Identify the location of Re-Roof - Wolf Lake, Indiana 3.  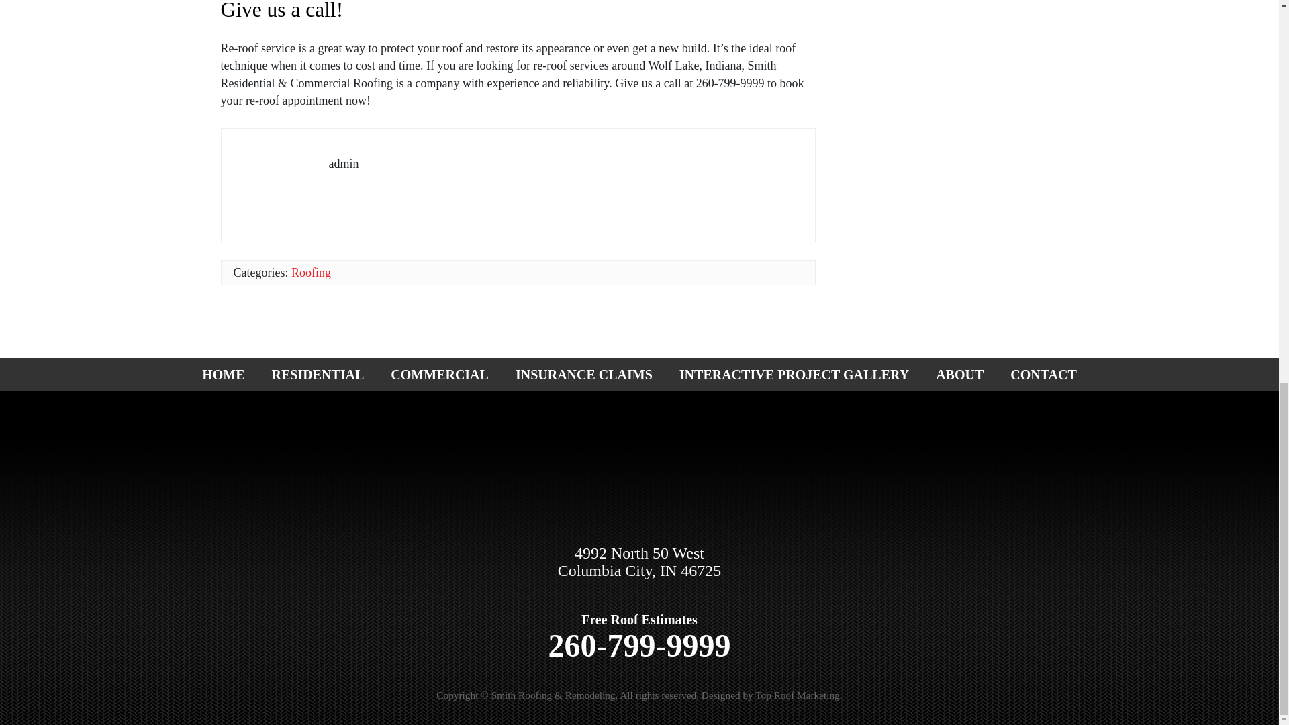
(282, 176).